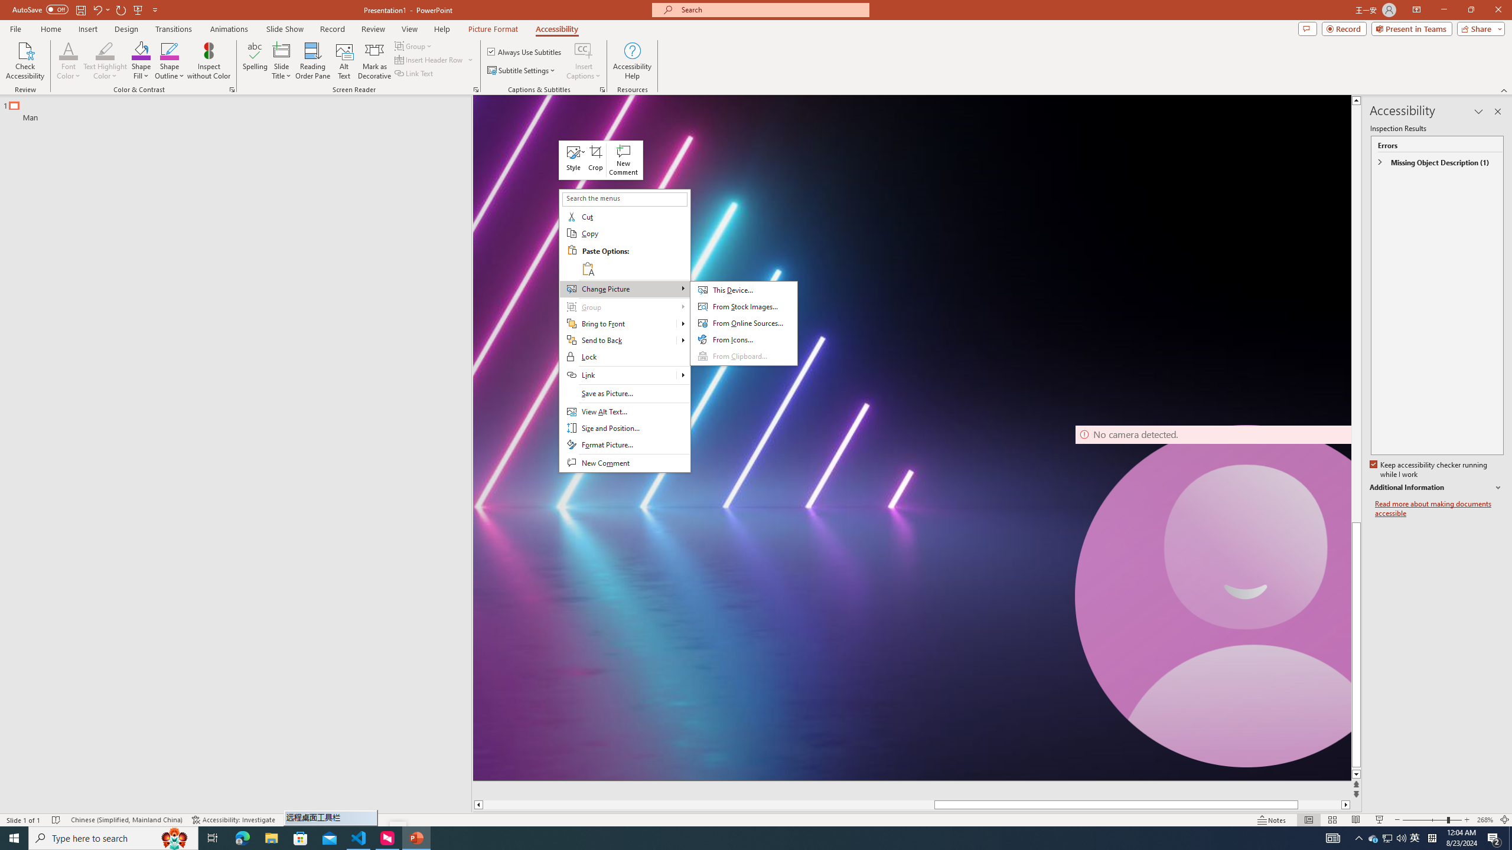 The image size is (1512, 850). I want to click on Lock, so click(624, 357).